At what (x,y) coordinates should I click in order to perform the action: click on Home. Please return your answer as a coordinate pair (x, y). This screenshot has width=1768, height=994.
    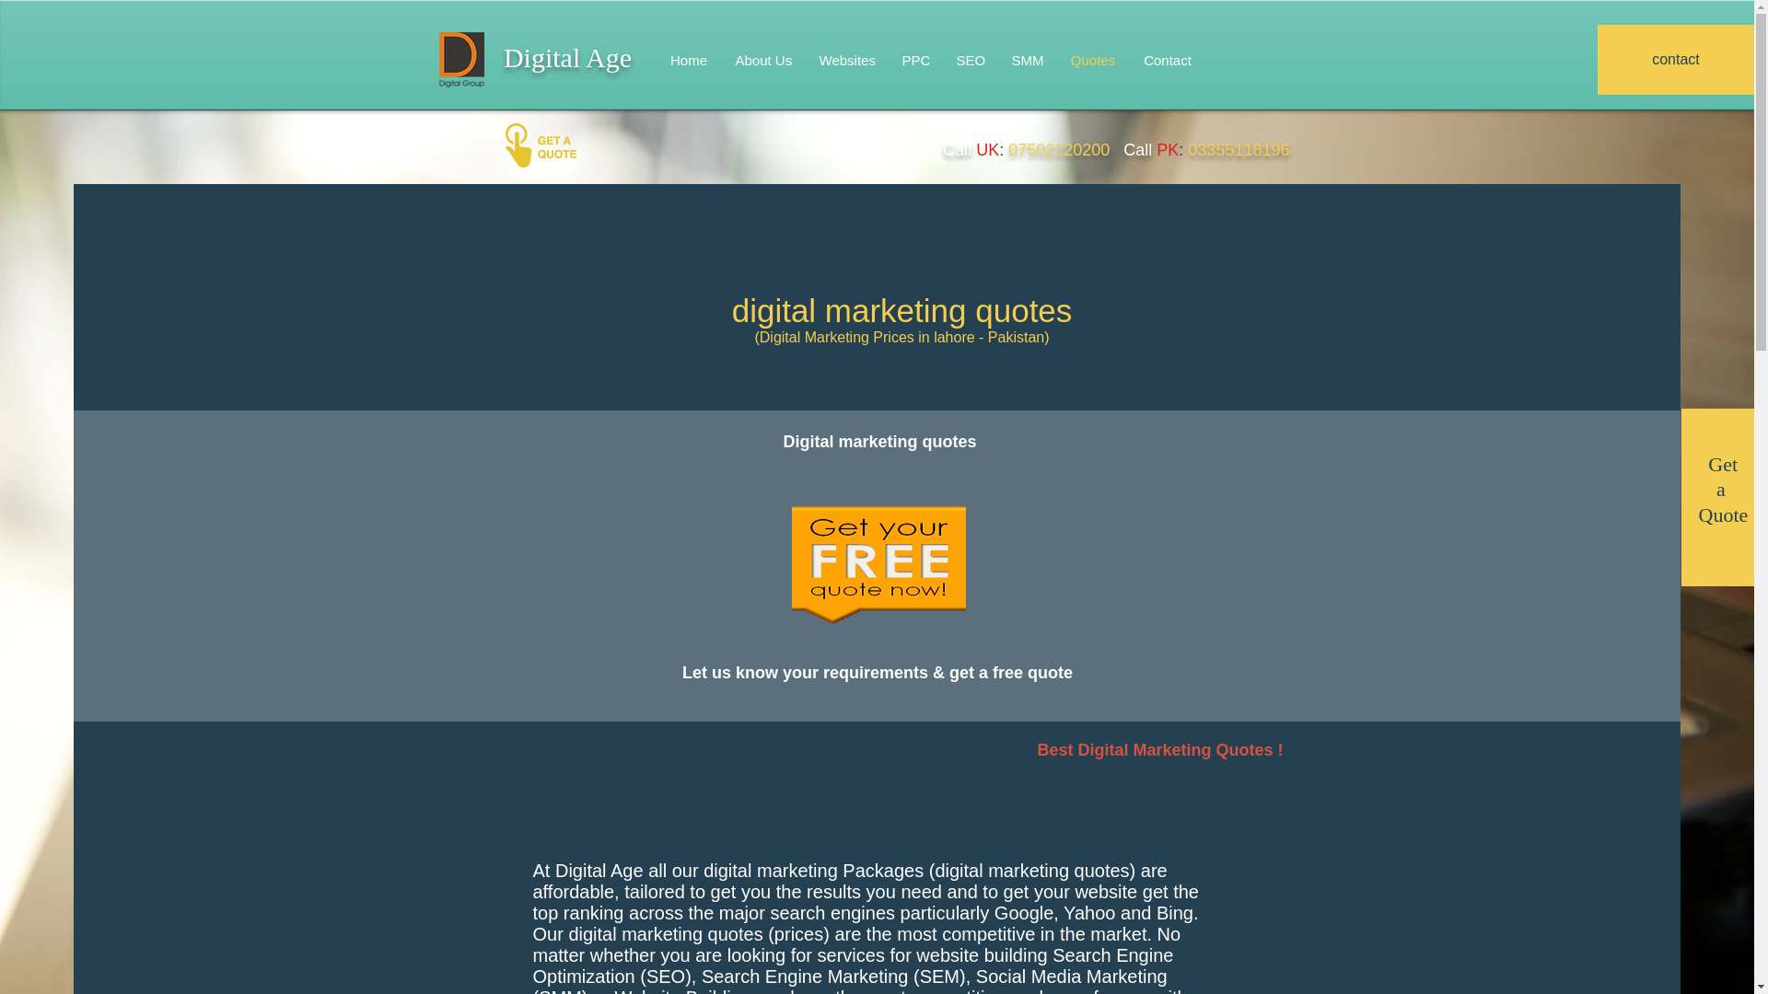
    Looking at the image, I should click on (689, 60).